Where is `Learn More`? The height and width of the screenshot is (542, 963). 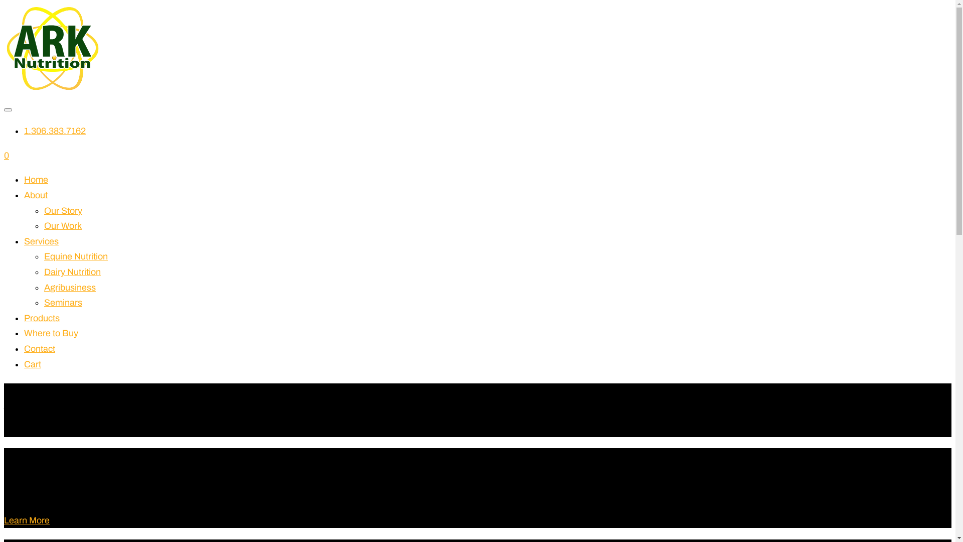 Learn More is located at coordinates (27, 520).